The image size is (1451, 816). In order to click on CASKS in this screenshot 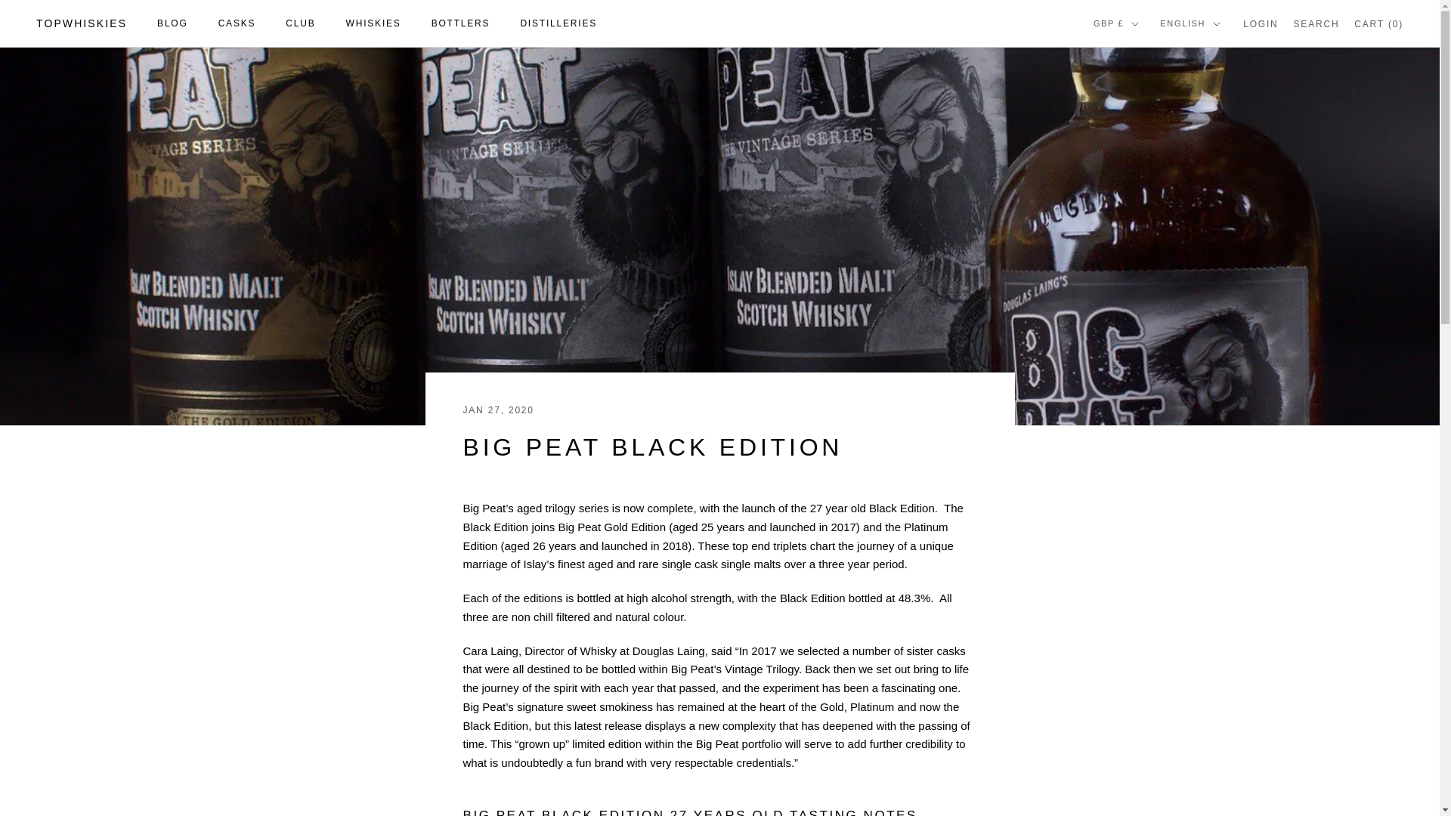, I will do `click(237, 23)`.